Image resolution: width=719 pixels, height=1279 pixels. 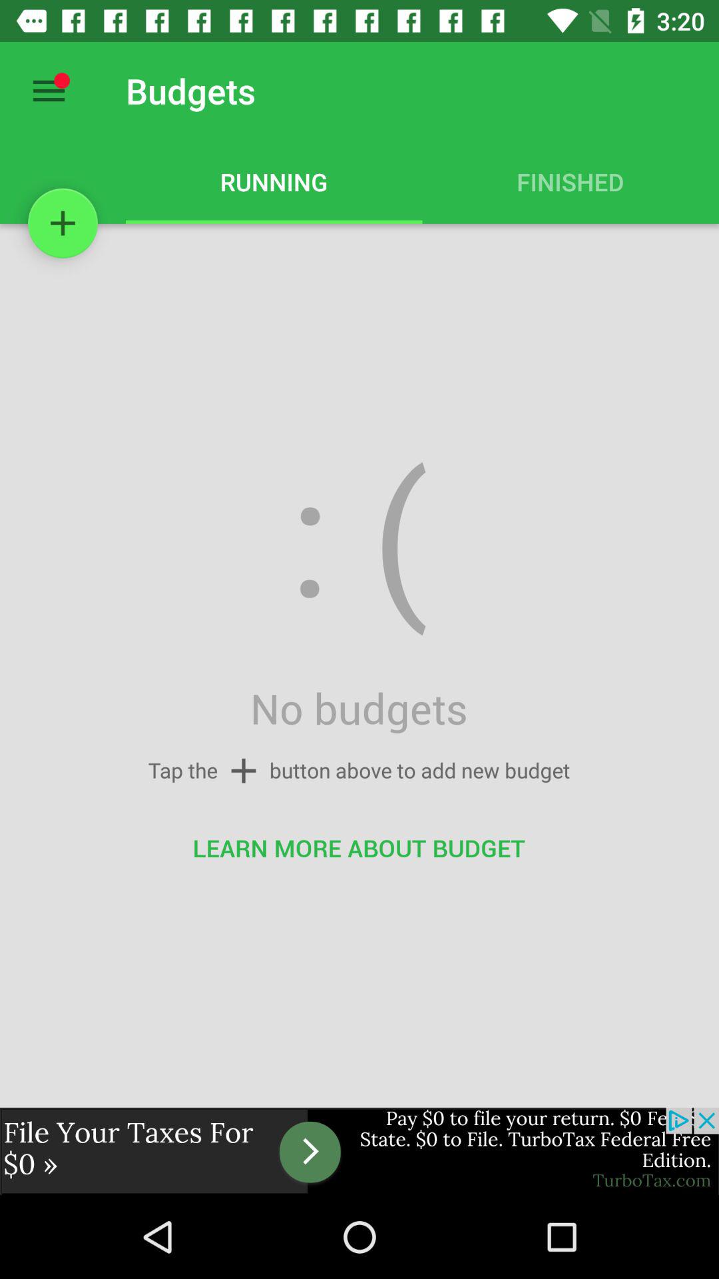 What do you see at coordinates (359, 1151) in the screenshot?
I see `advertisements` at bounding box center [359, 1151].